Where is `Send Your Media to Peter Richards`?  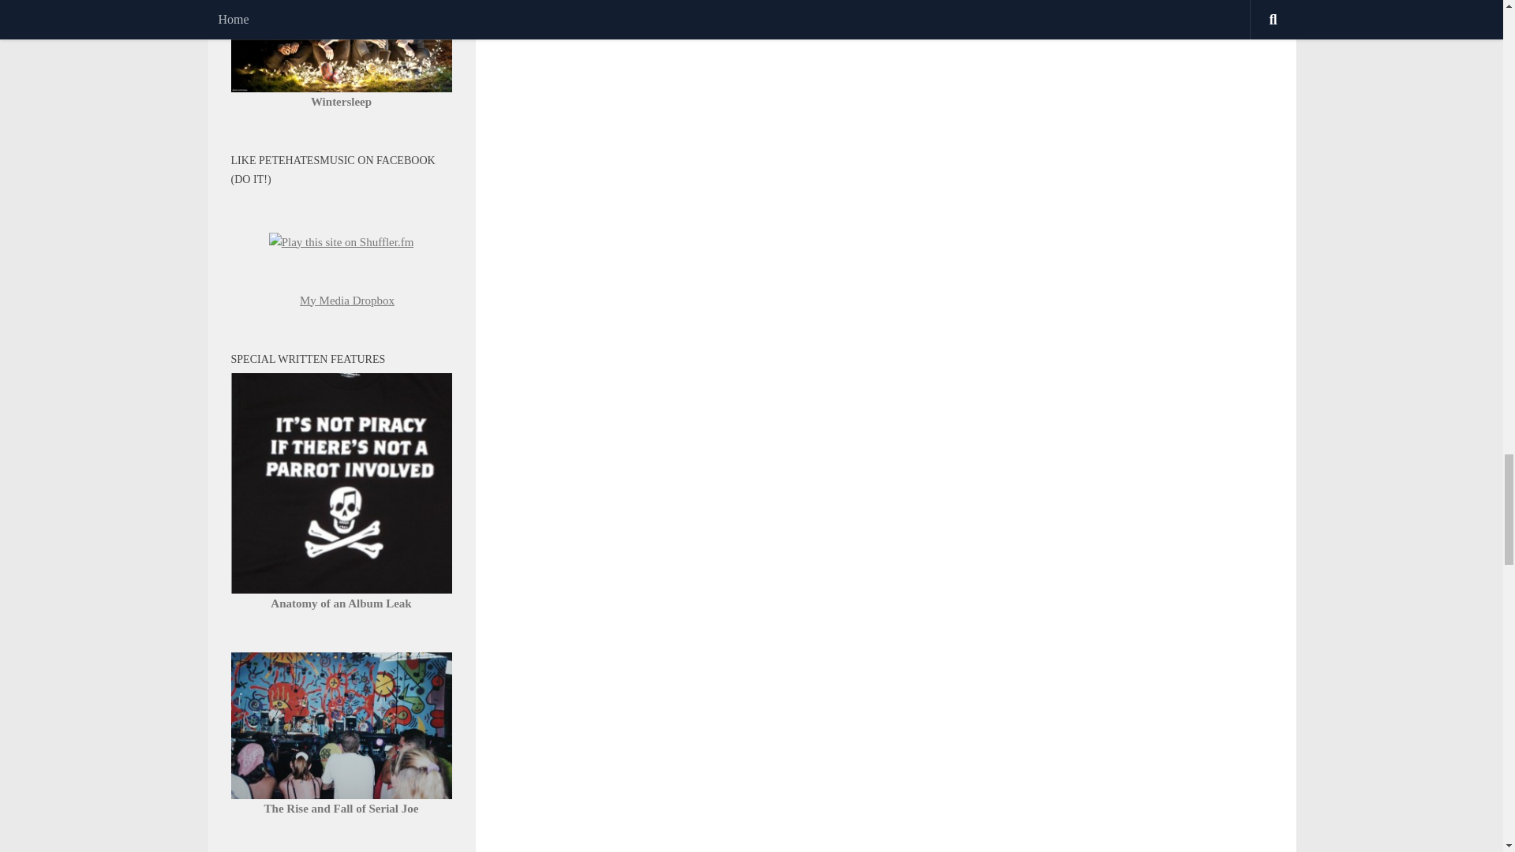 Send Your Media to Peter Richards is located at coordinates (347, 300).